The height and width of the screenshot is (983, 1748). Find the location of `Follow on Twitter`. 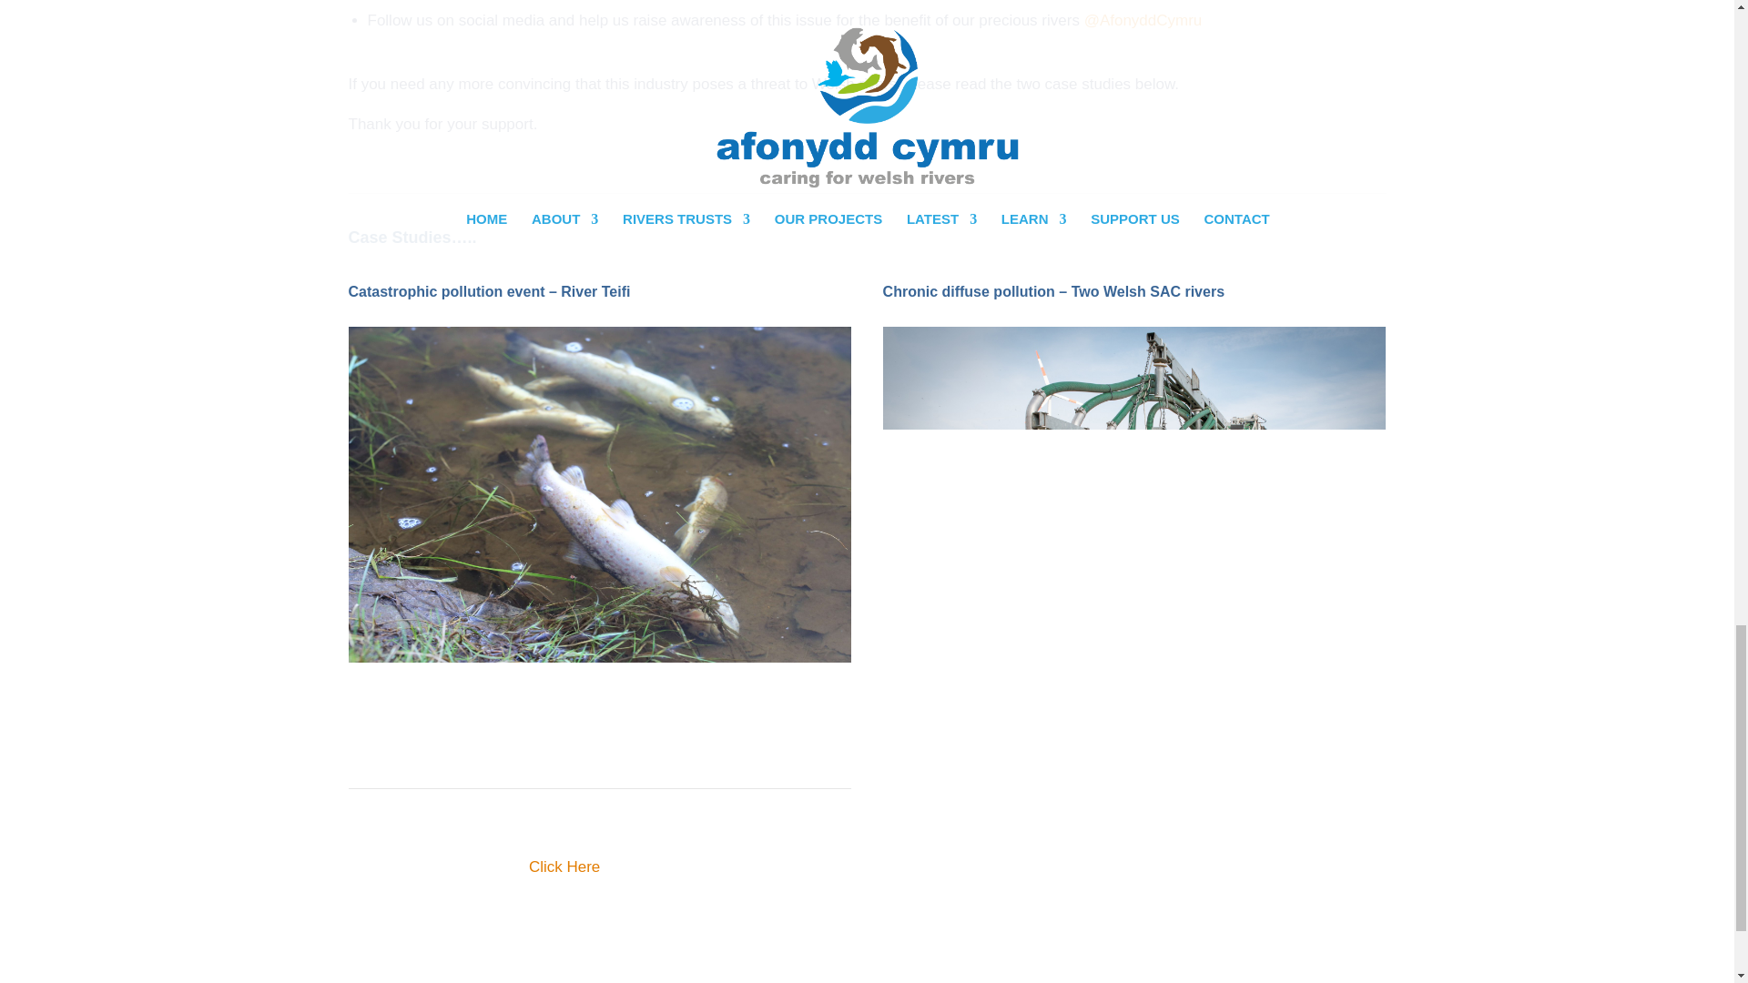

Follow on Twitter is located at coordinates (399, 746).